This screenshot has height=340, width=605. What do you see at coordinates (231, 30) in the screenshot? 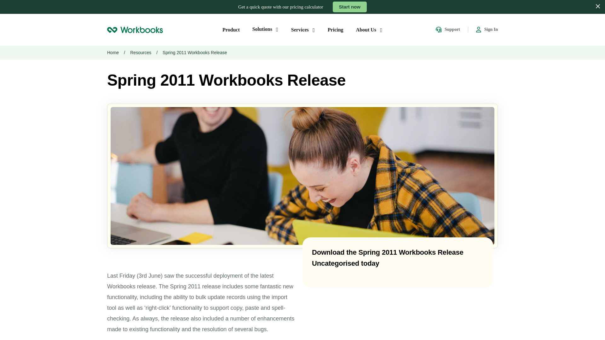
I see `Product` at bounding box center [231, 30].